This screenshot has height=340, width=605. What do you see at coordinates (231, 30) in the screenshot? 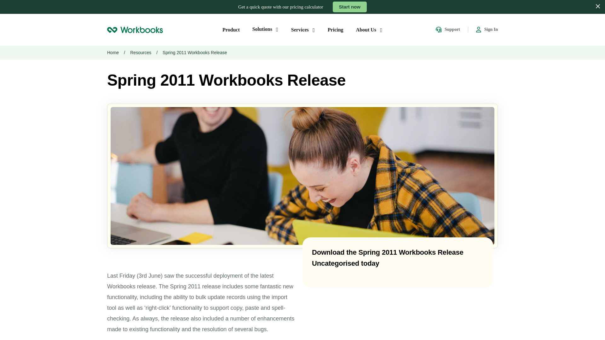
I see `Product` at bounding box center [231, 30].